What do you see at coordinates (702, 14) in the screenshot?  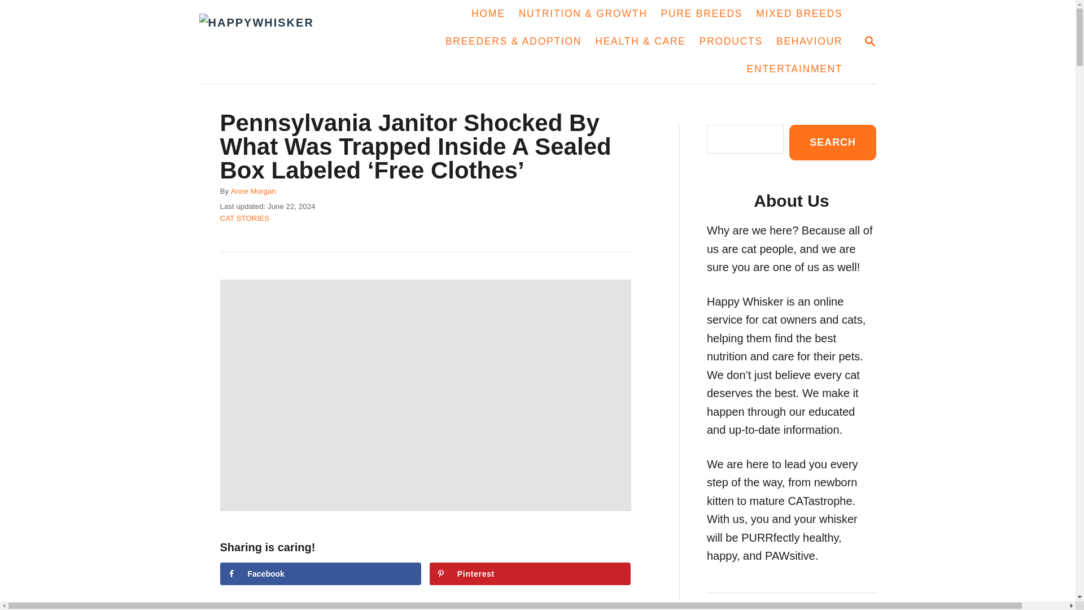 I see `Pinterest` at bounding box center [702, 14].